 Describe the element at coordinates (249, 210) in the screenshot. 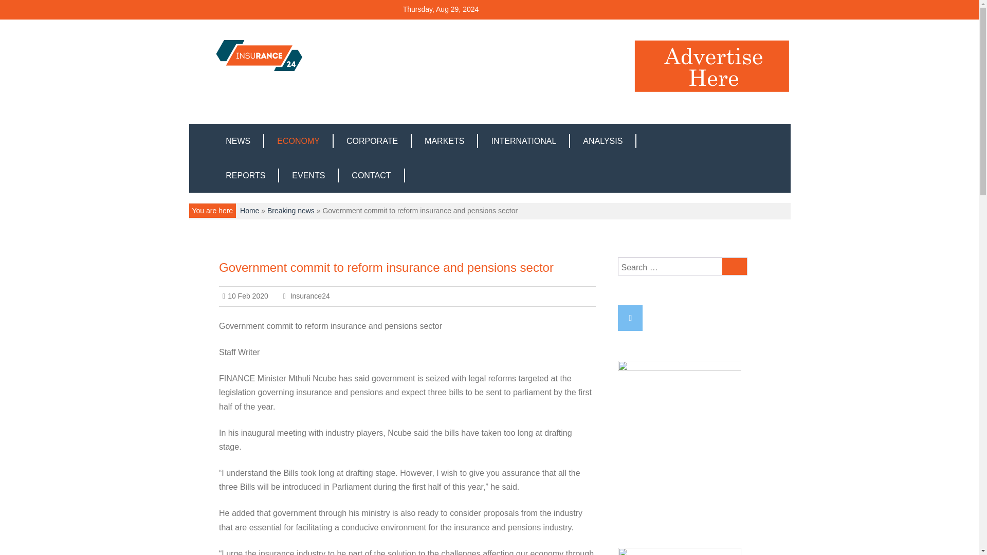

I see `Home` at that location.